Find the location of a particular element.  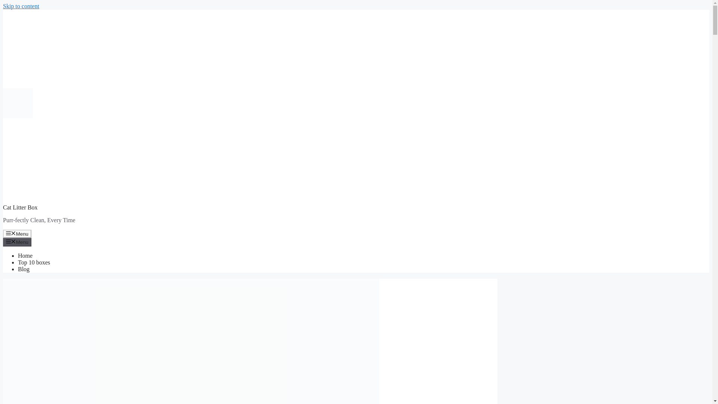

Home is located at coordinates (25, 256).